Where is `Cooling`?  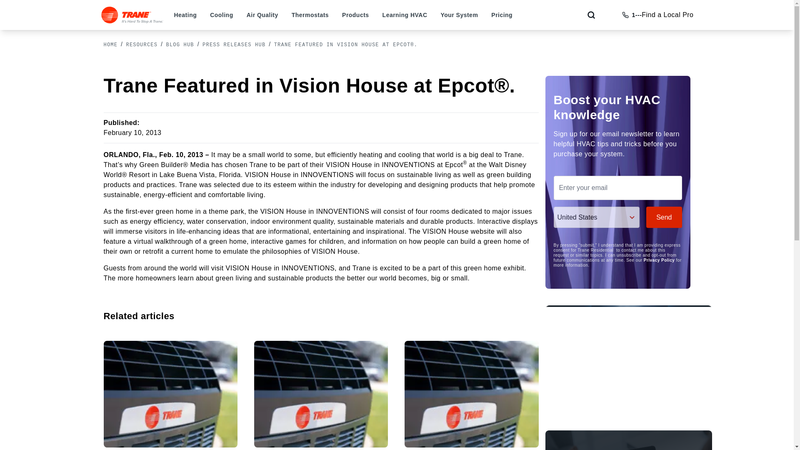
Cooling is located at coordinates (221, 15).